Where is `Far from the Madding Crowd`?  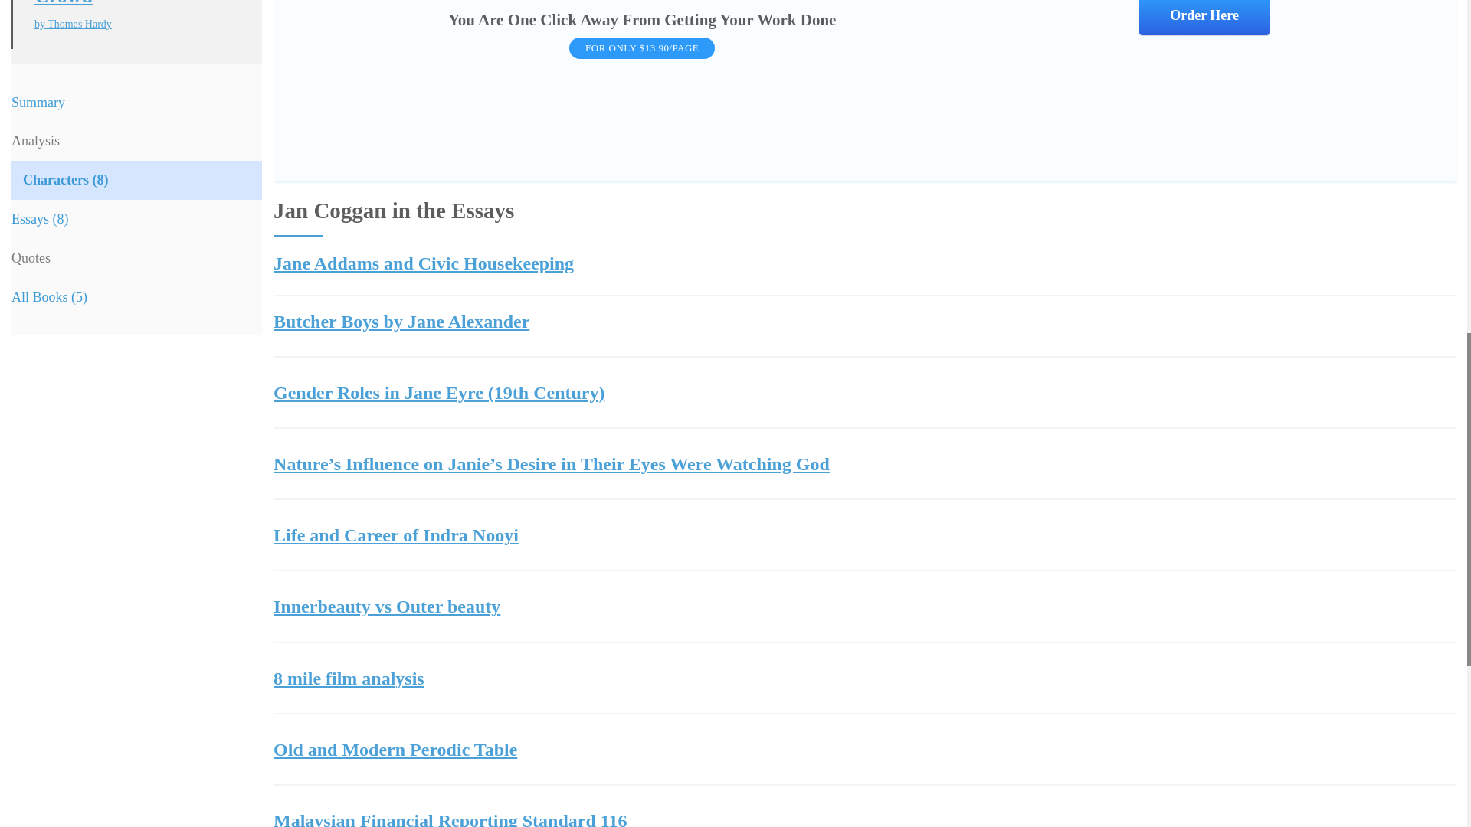
Far from the Madding Crowd is located at coordinates (136, 5).